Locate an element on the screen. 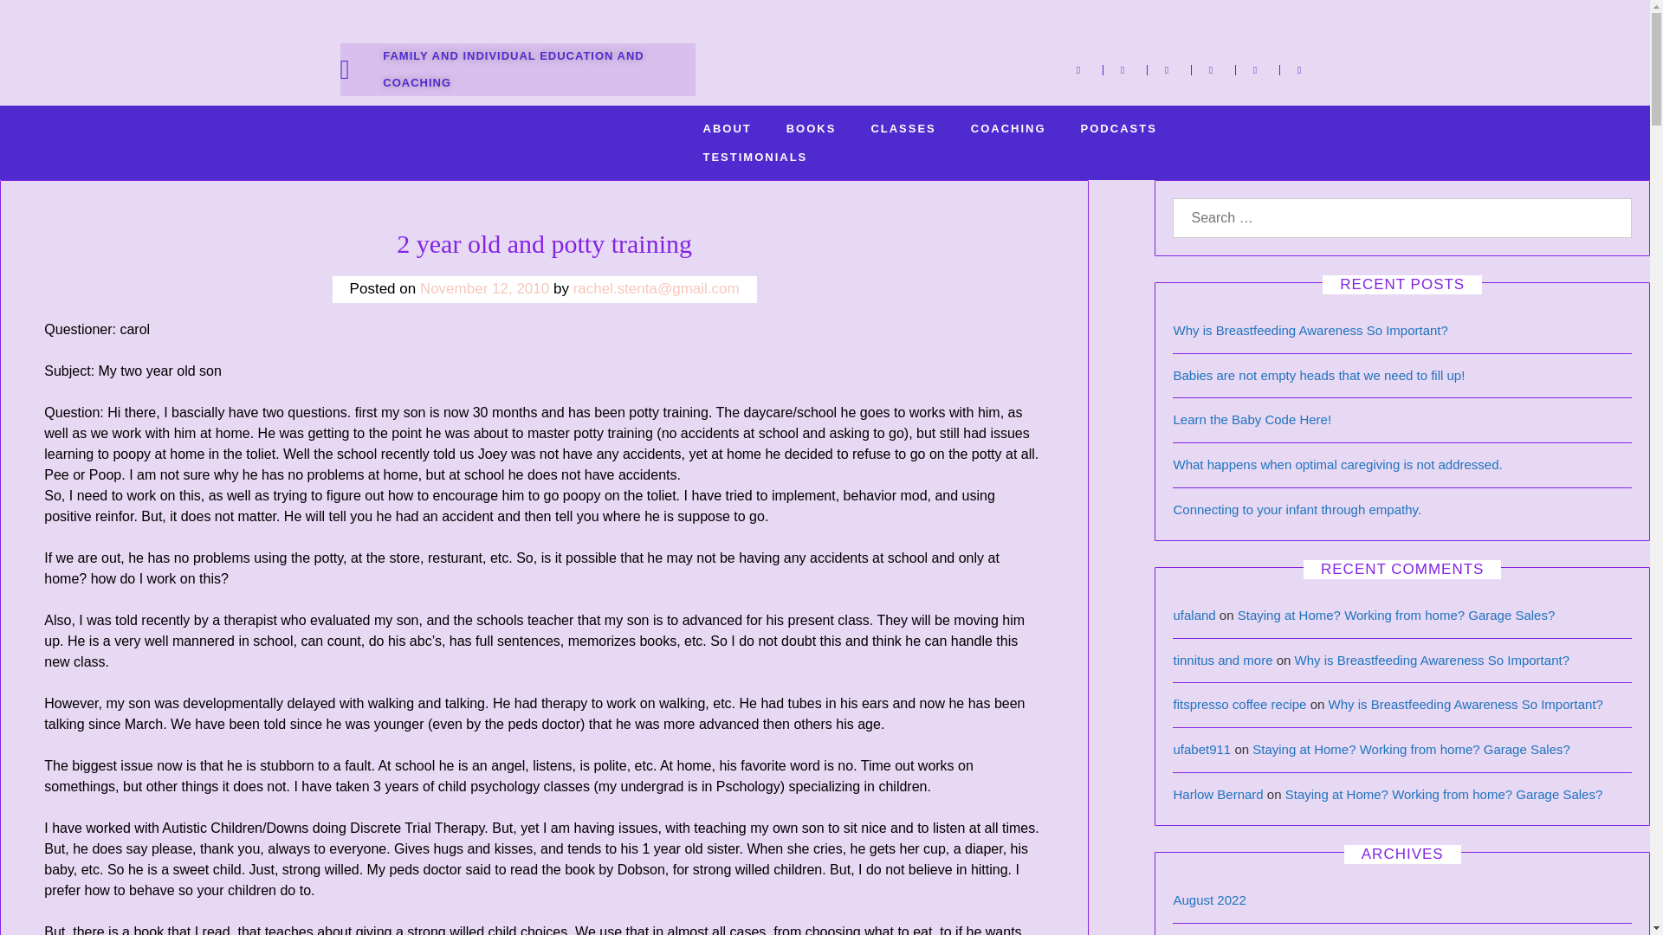 The image size is (1663, 935). TESTIMONIALS is located at coordinates (755, 157).